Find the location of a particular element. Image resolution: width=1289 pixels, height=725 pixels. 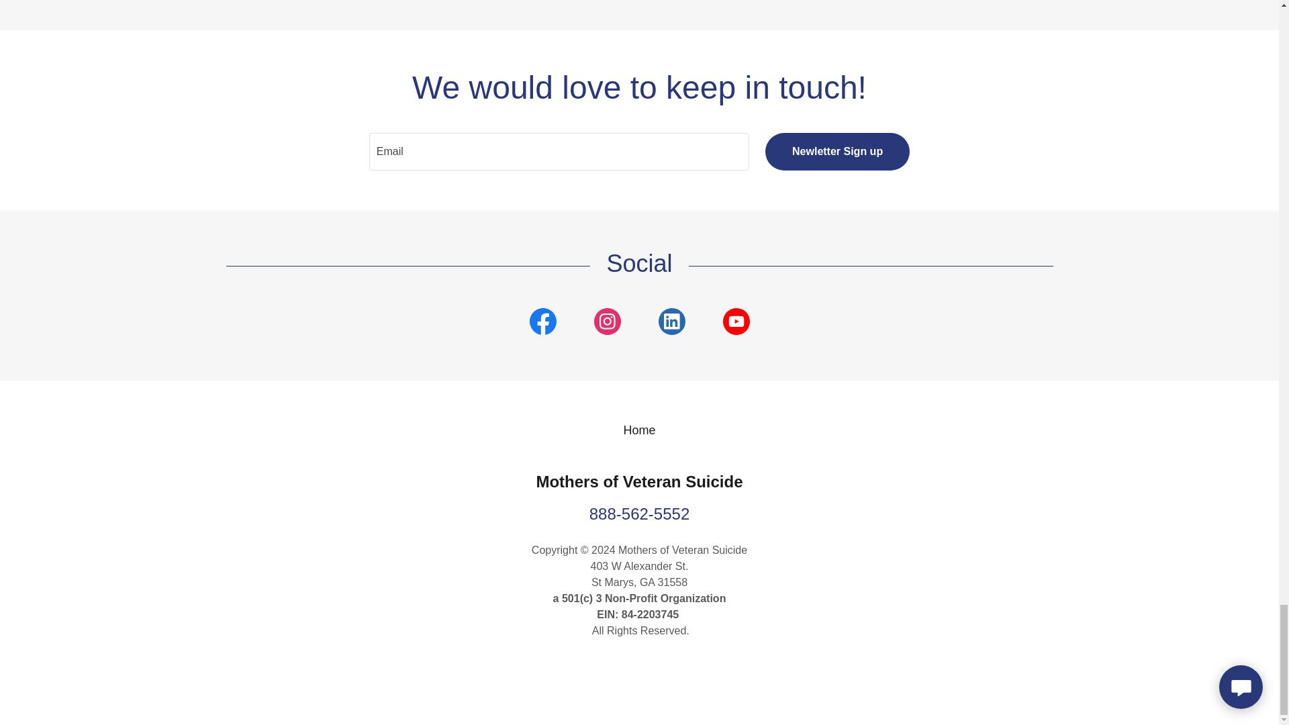

Newletter Sign up is located at coordinates (838, 151).